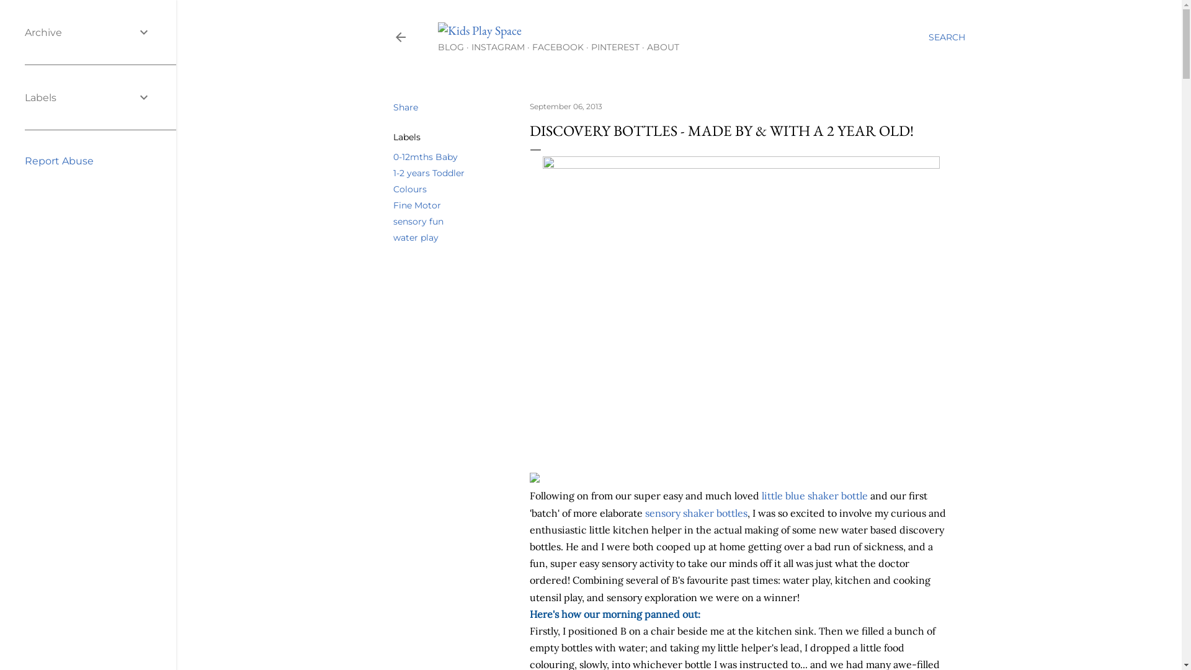 The height and width of the screenshot is (670, 1191). I want to click on sensory shaker bottles, so click(696, 513).